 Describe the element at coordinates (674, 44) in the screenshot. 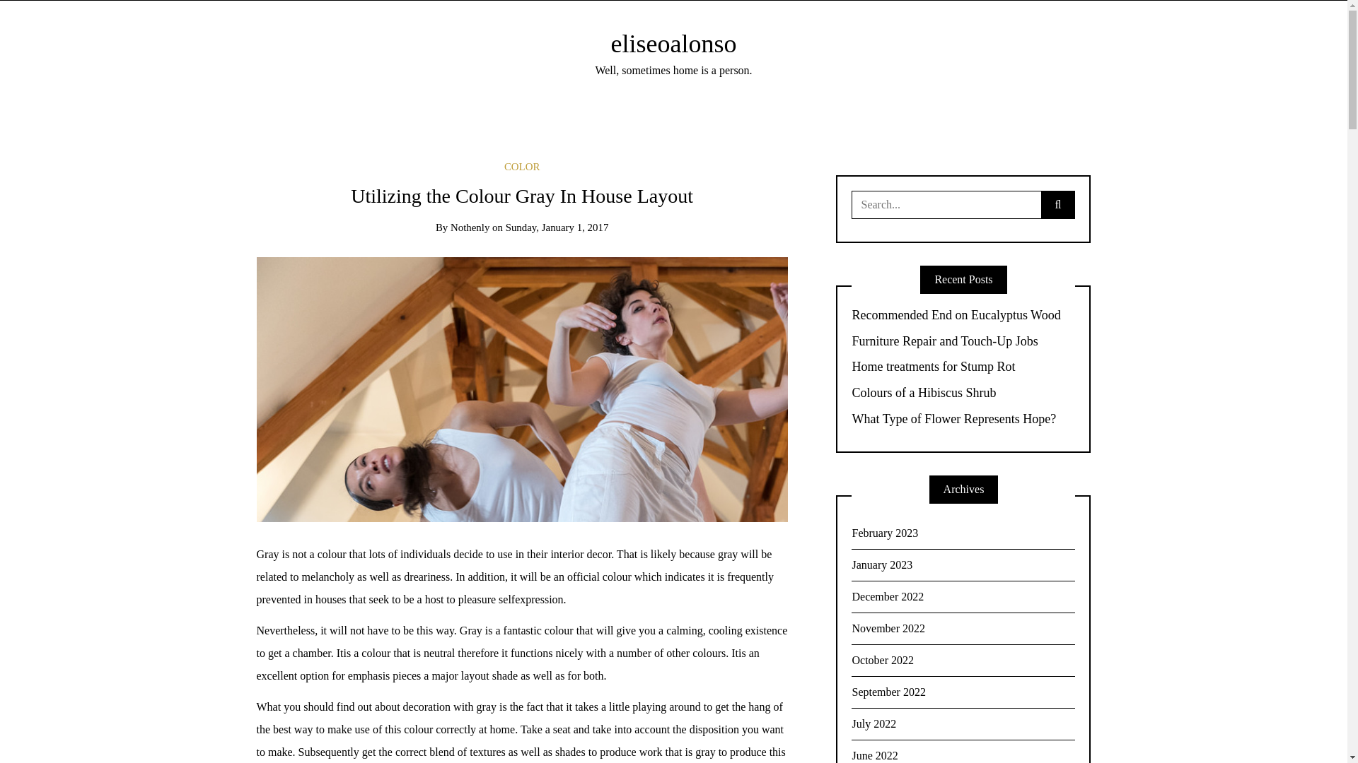

I see `eliseoalonso` at that location.